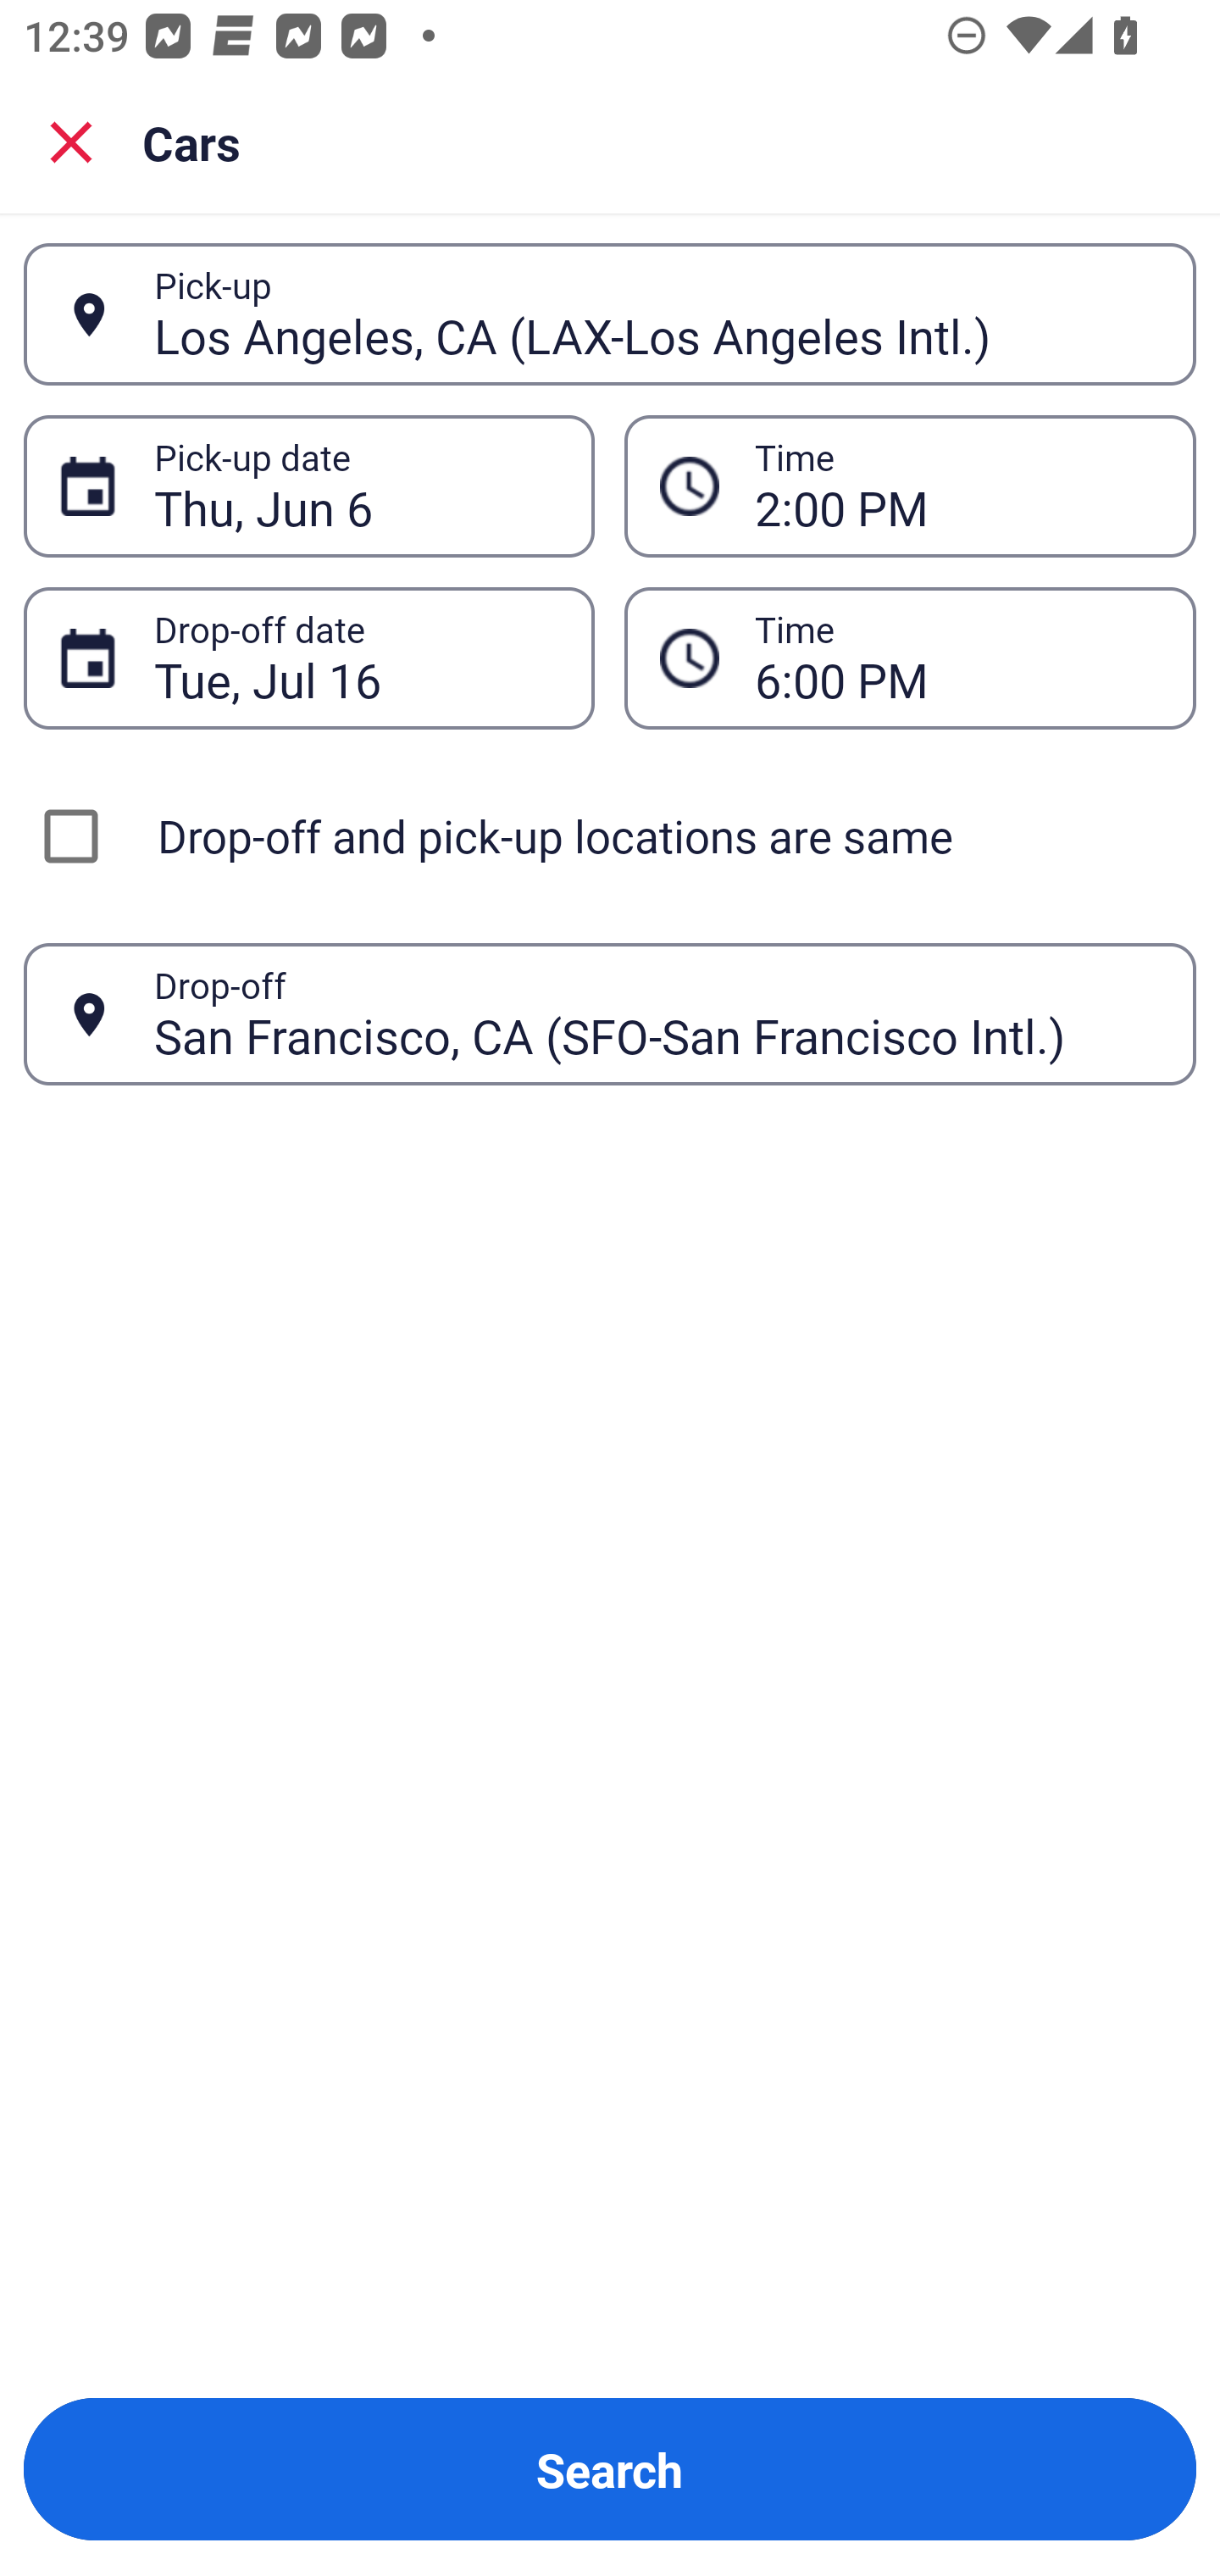 Image resolution: width=1220 pixels, height=2576 pixels. Describe the element at coordinates (610, 2469) in the screenshot. I see `Search Button Search` at that location.